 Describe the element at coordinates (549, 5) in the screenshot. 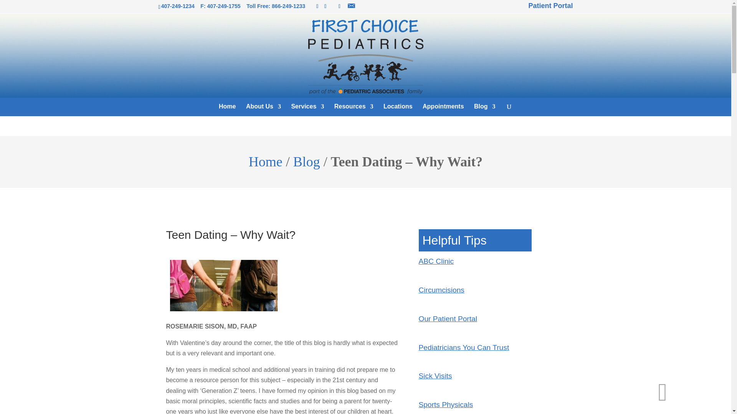

I see `Patient Portal` at that location.